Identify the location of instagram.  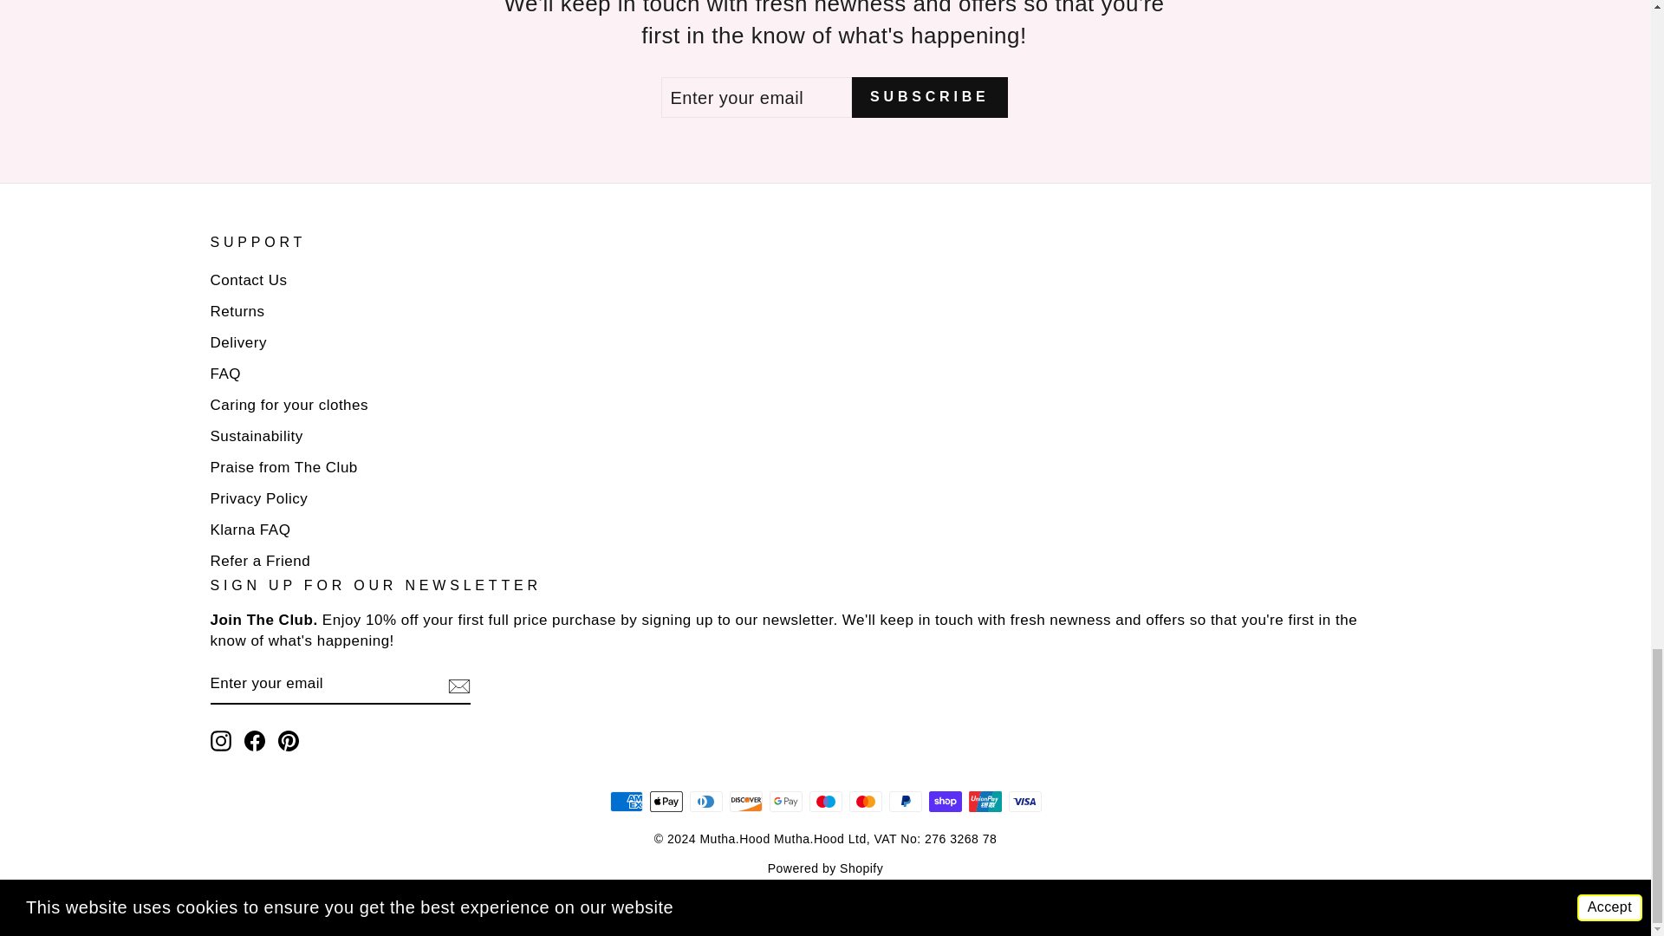
(220, 741).